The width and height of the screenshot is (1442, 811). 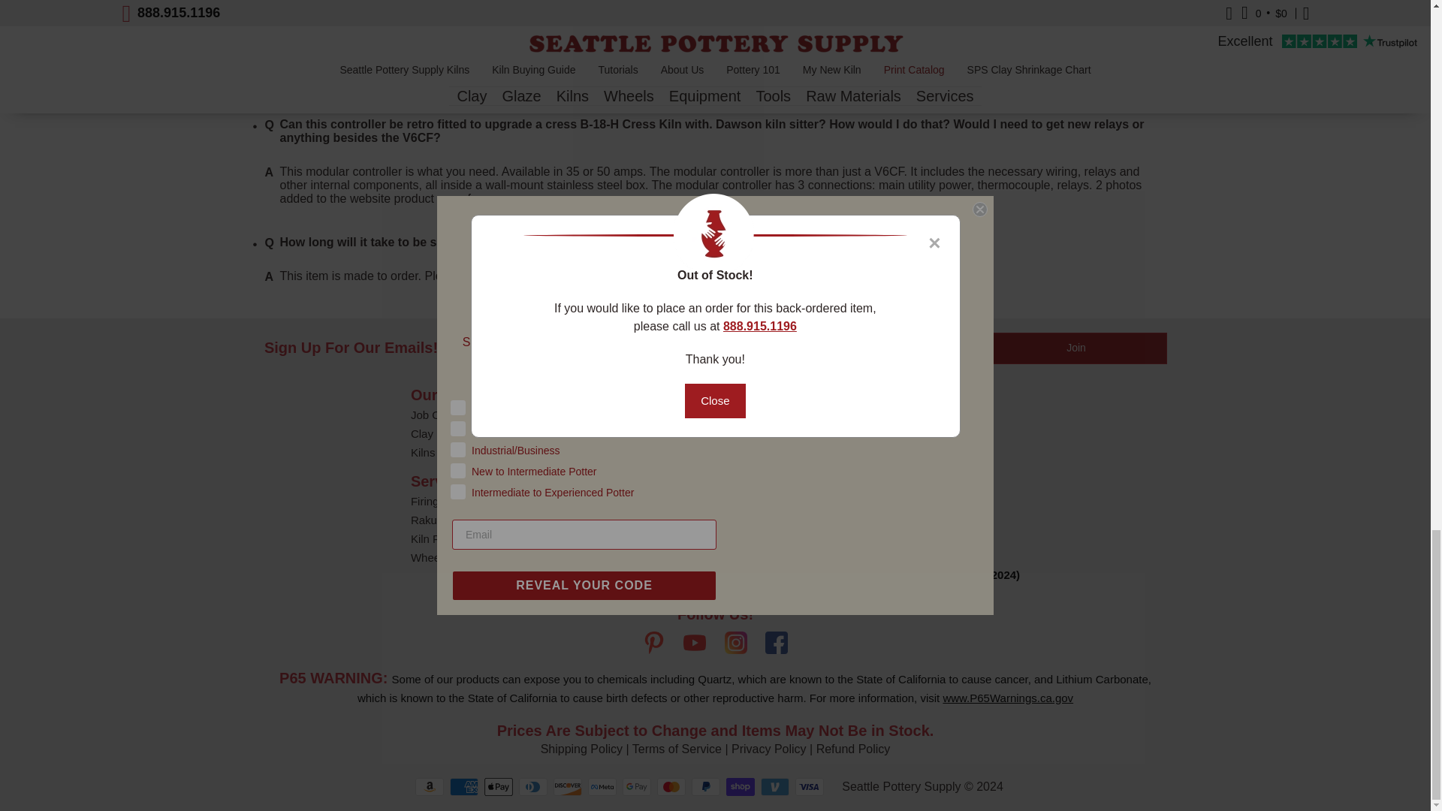 I want to click on PayPal, so click(x=706, y=786).